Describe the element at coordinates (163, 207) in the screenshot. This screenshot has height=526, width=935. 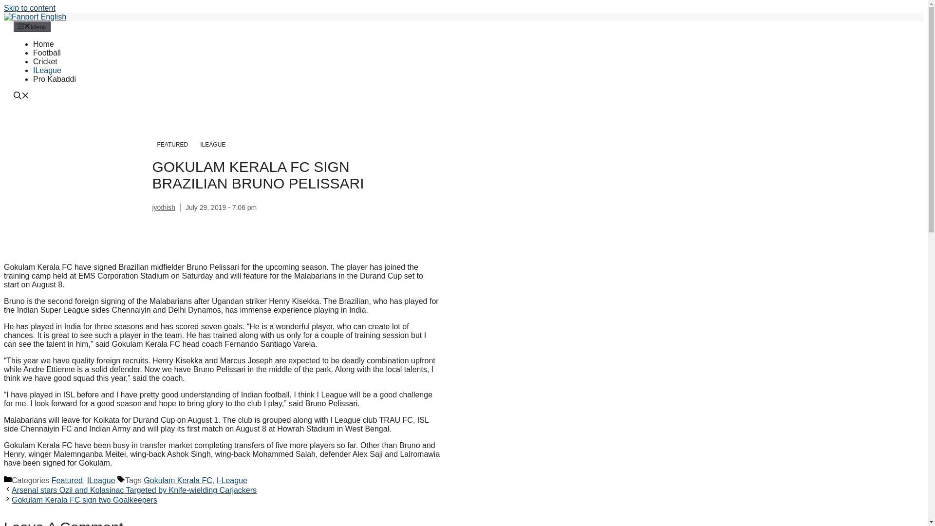
I see `jyothish` at that location.